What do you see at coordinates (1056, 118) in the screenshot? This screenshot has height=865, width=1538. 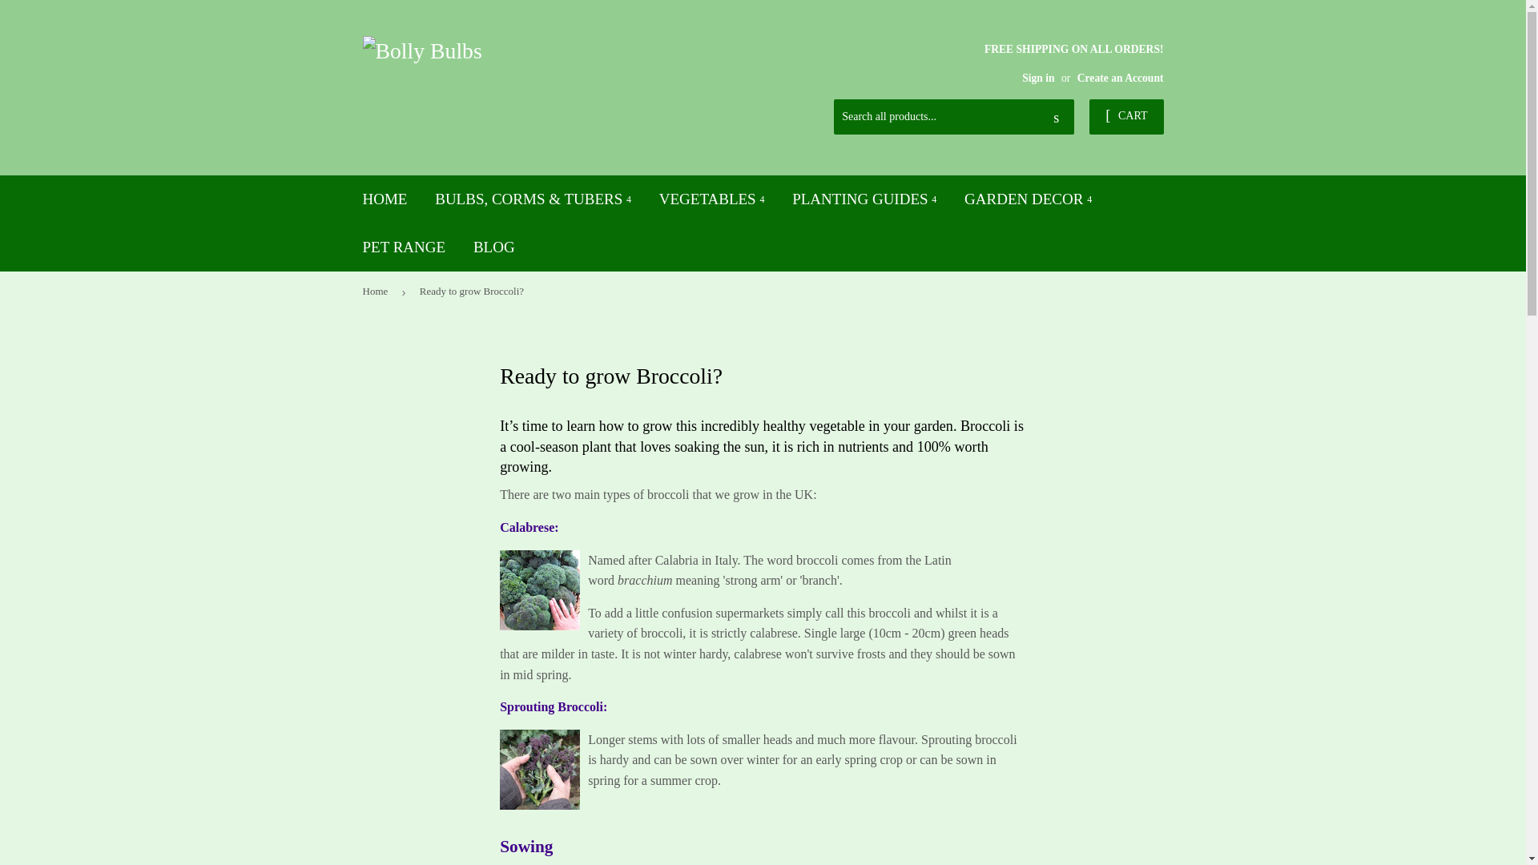 I see `Search` at bounding box center [1056, 118].